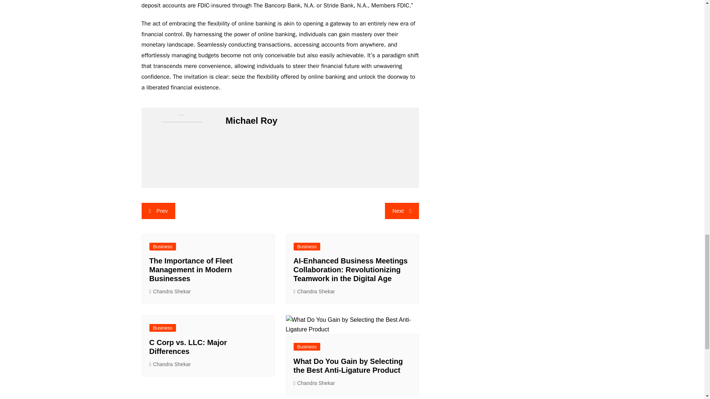 The height and width of the screenshot is (399, 710). What do you see at coordinates (188, 347) in the screenshot?
I see `C Corp vs. LLC: Major Differences` at bounding box center [188, 347].